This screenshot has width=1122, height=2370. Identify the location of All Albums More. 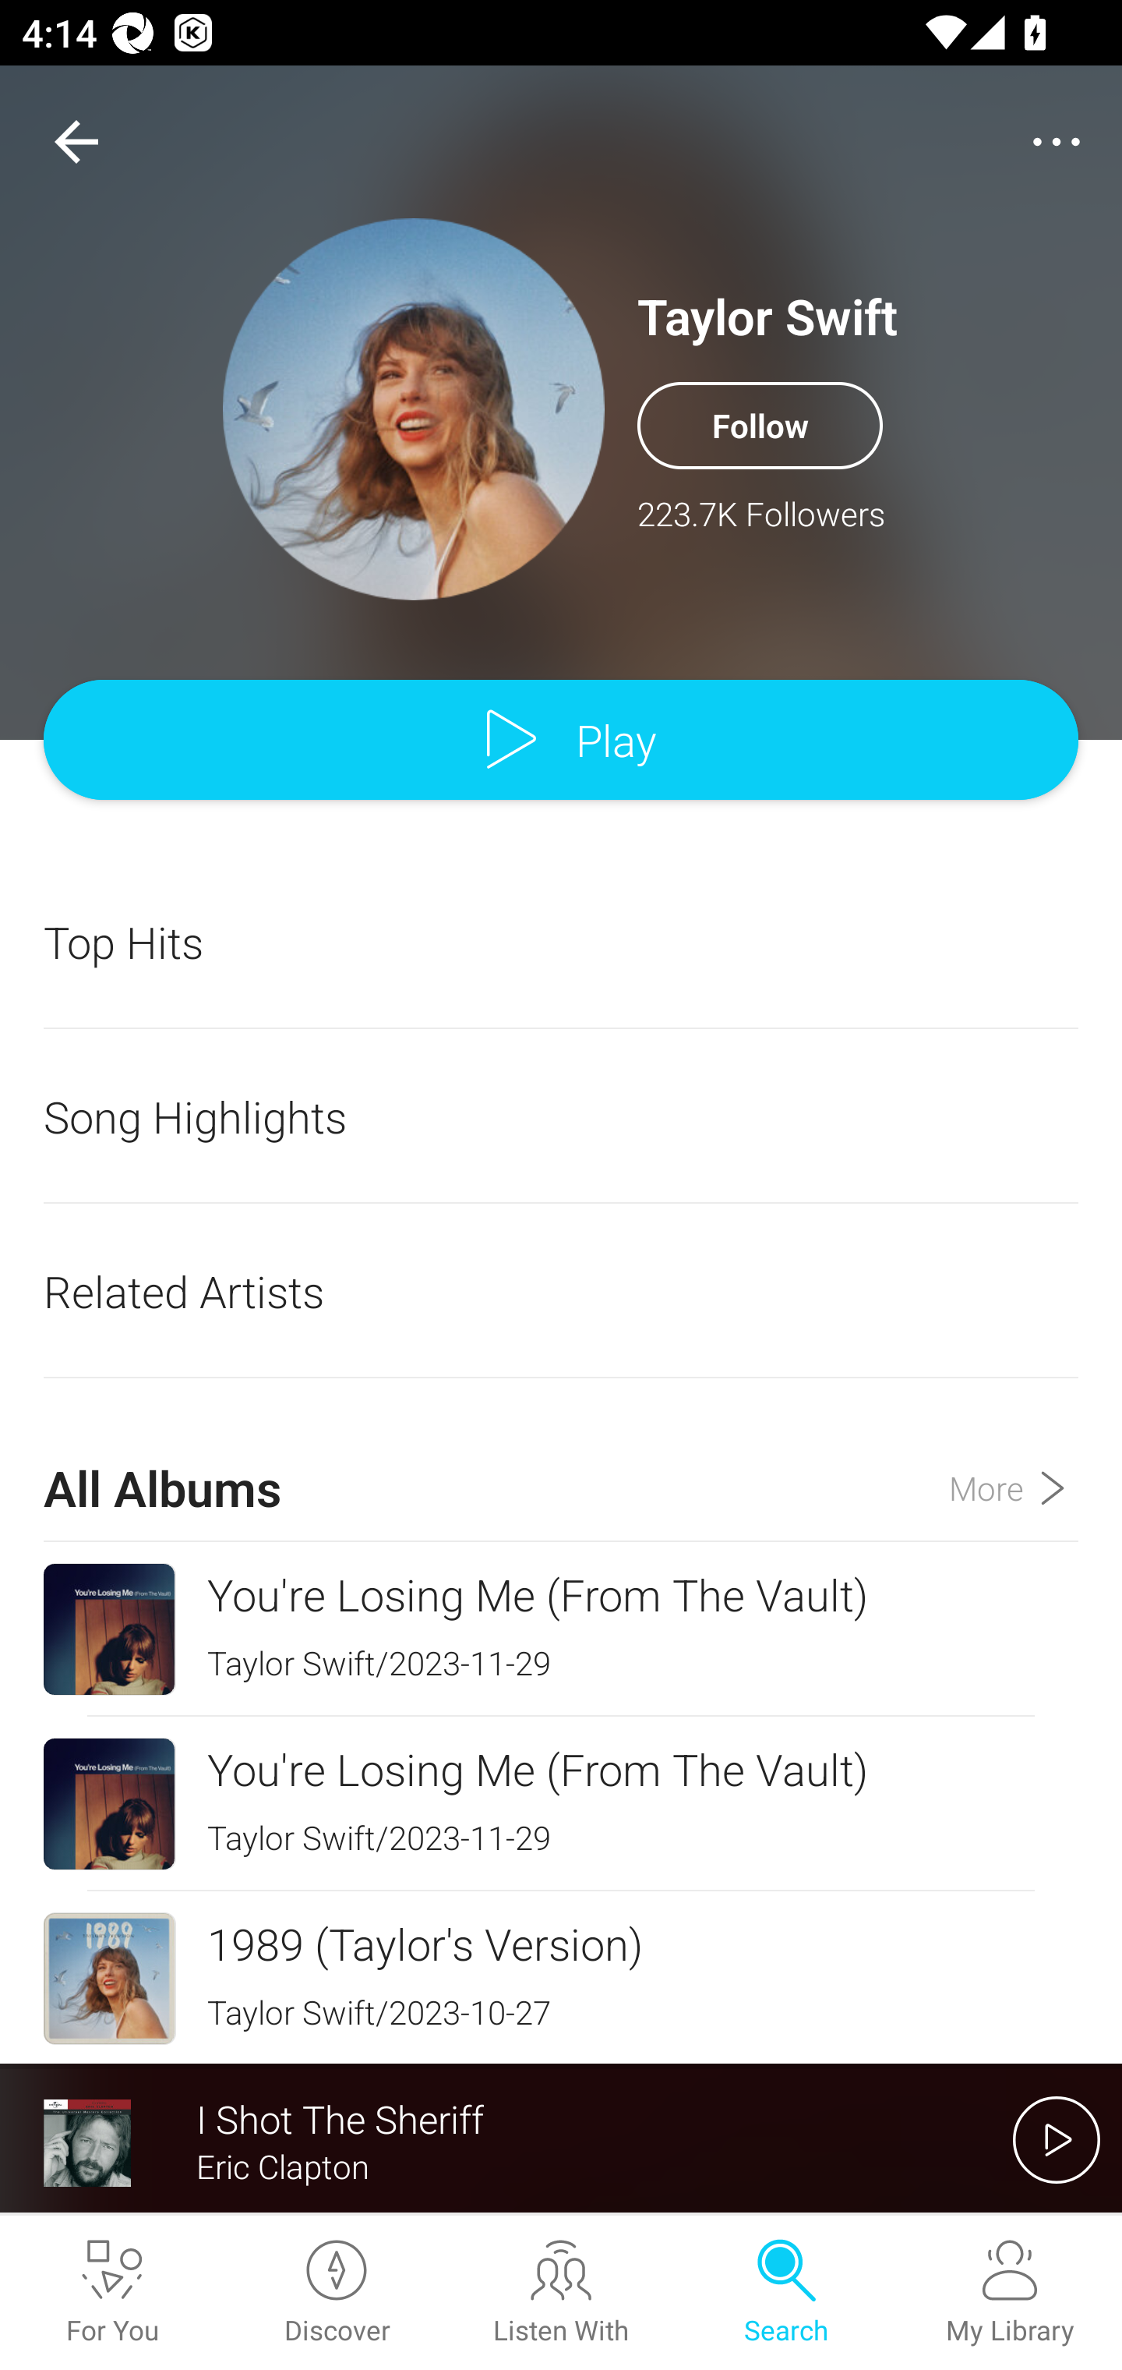
(561, 1461).